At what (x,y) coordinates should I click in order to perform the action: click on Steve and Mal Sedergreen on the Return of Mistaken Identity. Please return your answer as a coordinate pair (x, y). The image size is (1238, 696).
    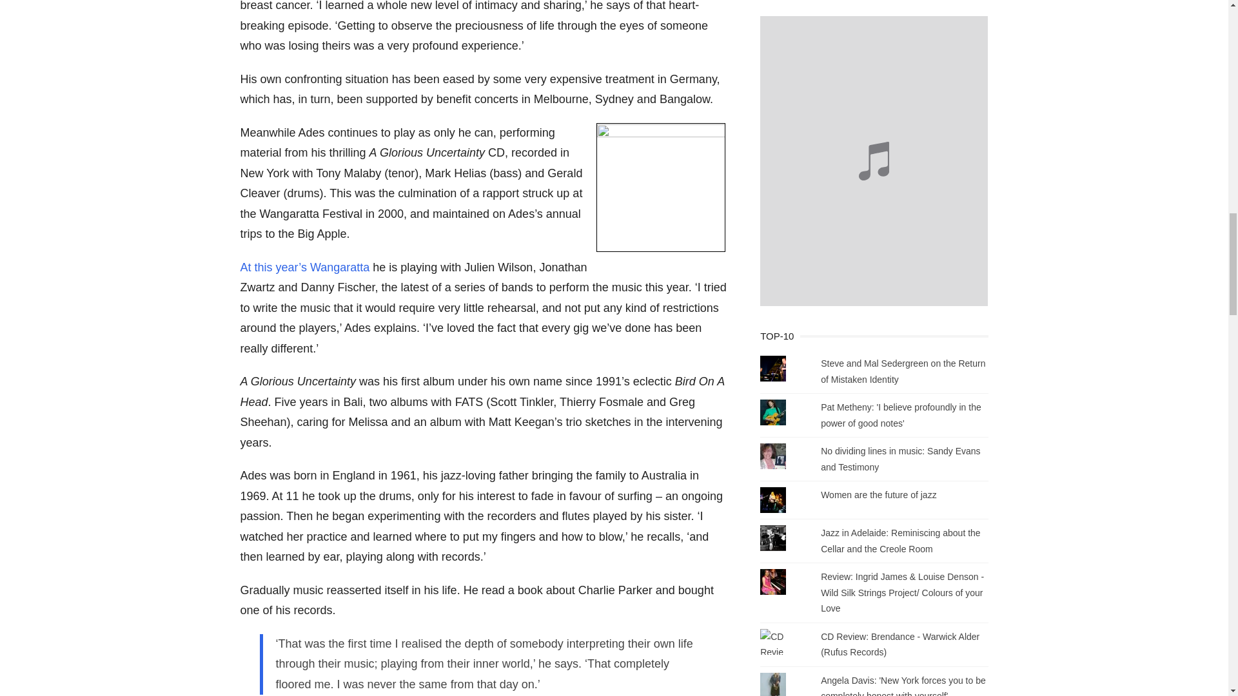
    Looking at the image, I should click on (903, 371).